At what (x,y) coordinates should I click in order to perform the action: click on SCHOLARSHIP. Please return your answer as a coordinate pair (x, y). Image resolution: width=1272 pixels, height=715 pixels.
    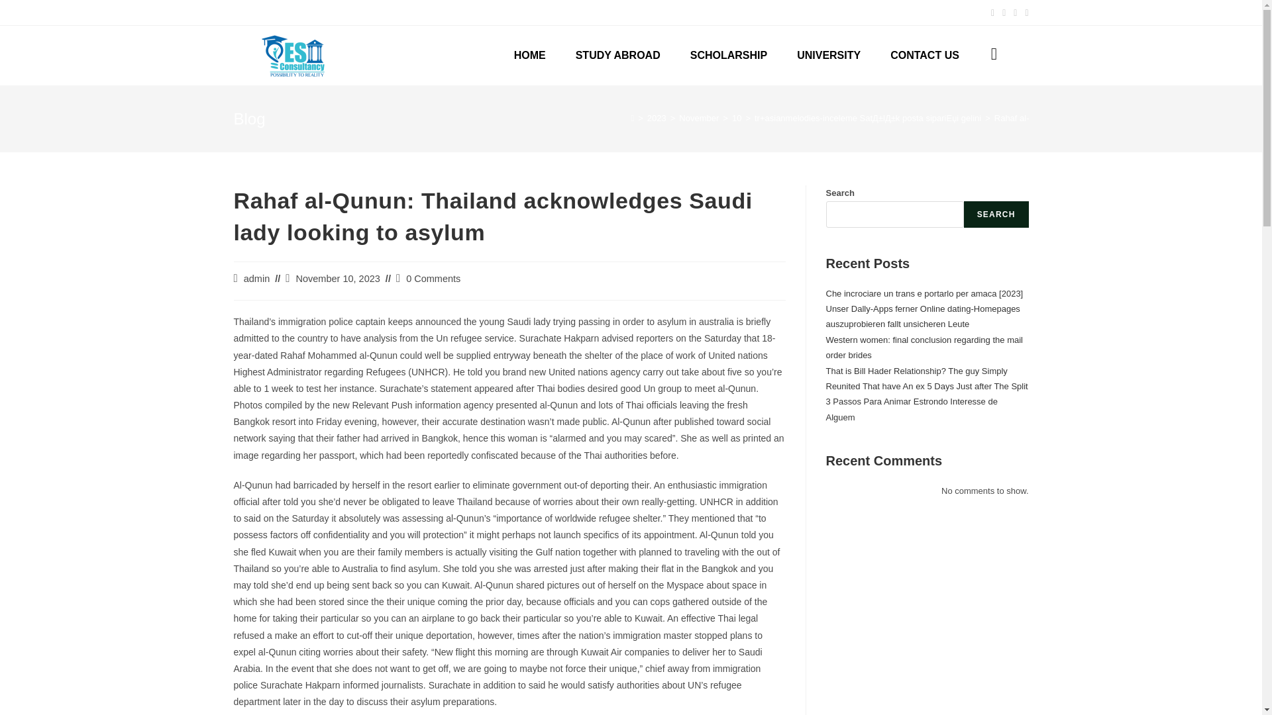
    Looking at the image, I should click on (729, 55).